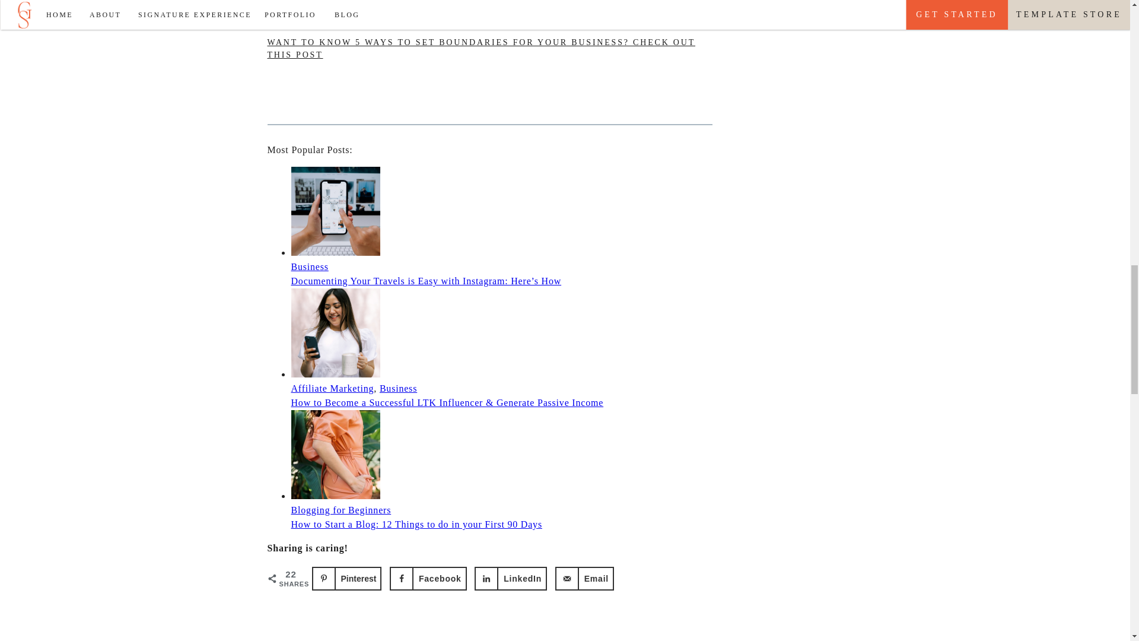  Describe the element at coordinates (584, 578) in the screenshot. I see `Send over email` at that location.